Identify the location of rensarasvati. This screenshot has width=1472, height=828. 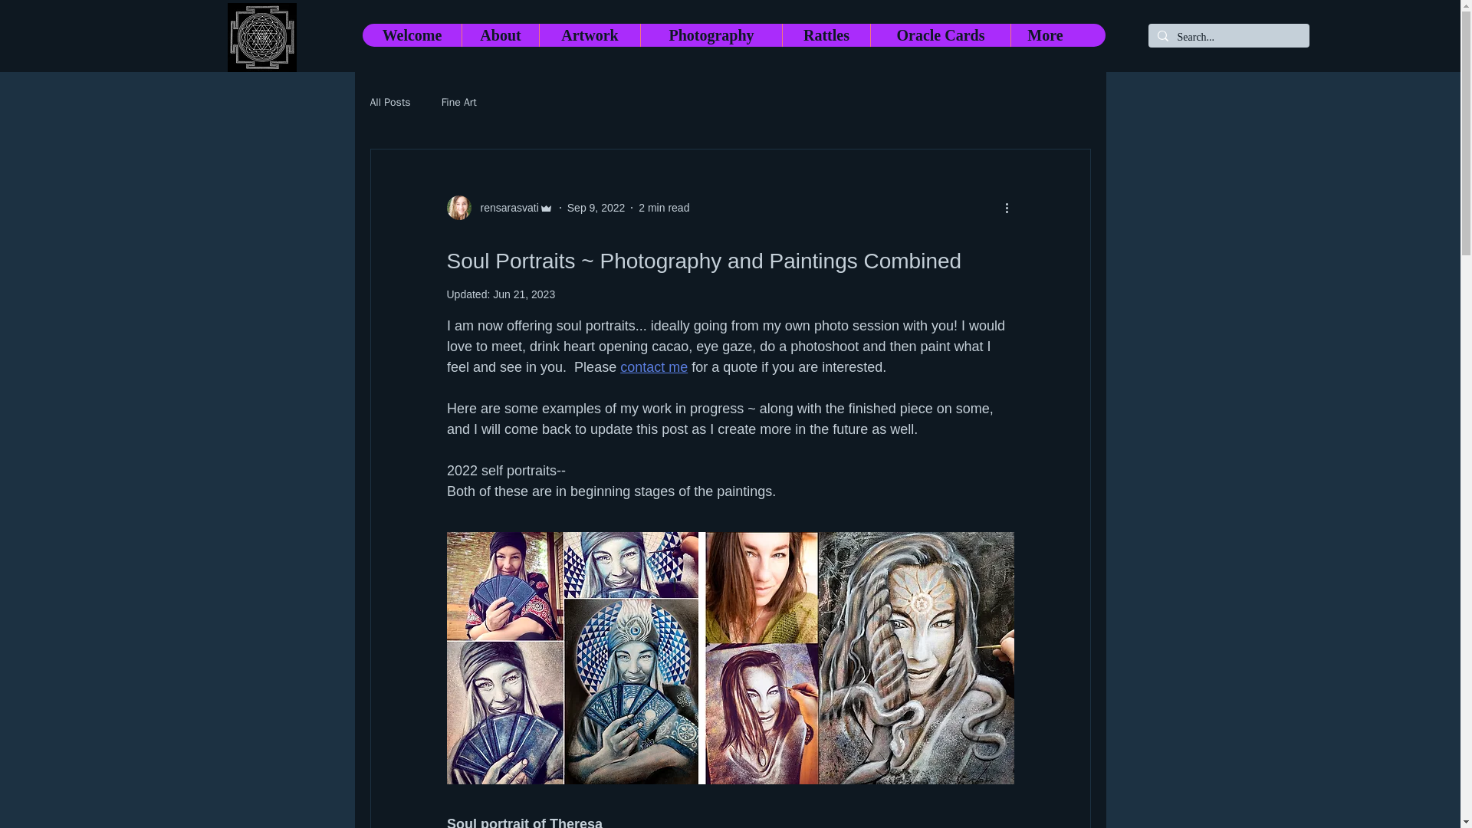
(499, 207).